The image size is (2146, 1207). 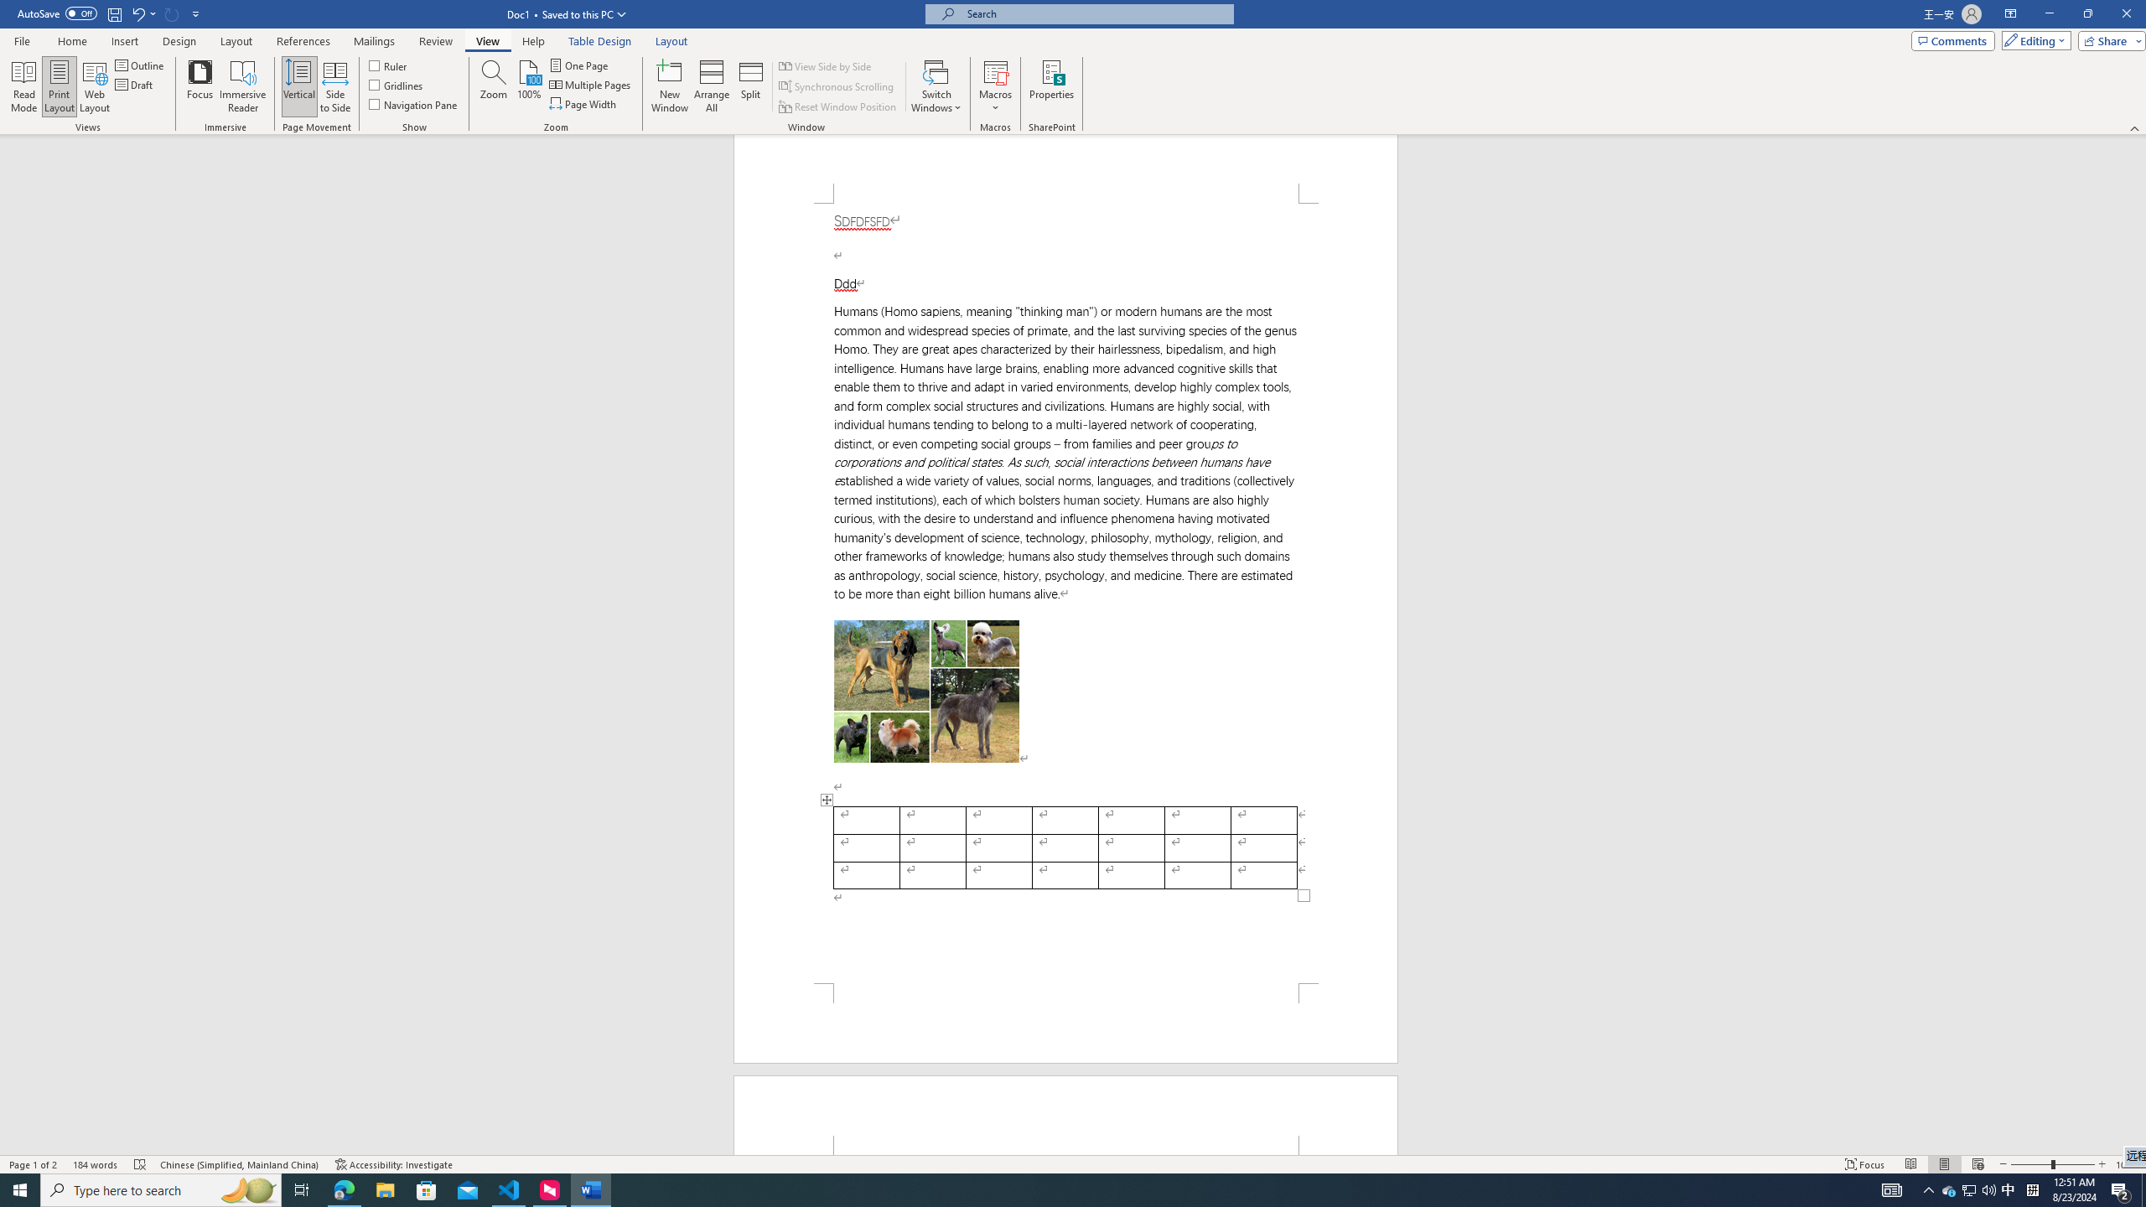 What do you see at coordinates (141, 65) in the screenshot?
I see `Outline` at bounding box center [141, 65].